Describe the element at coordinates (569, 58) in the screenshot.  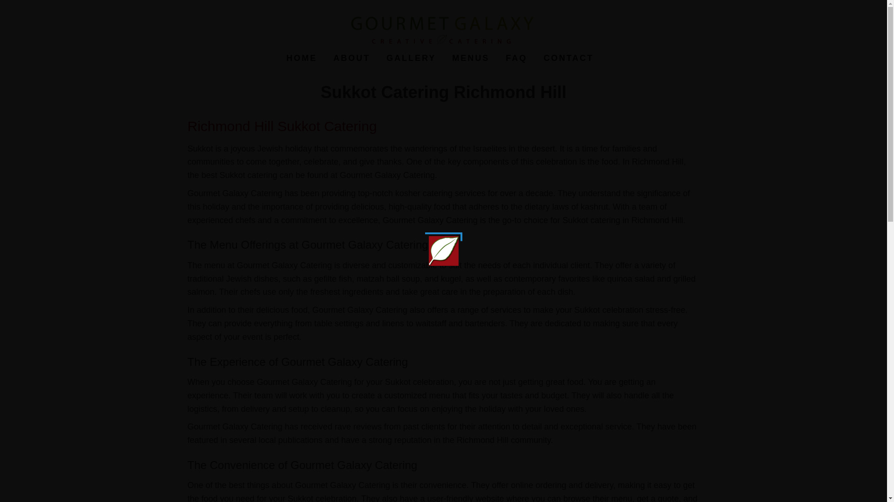
I see `CONTACT` at that location.